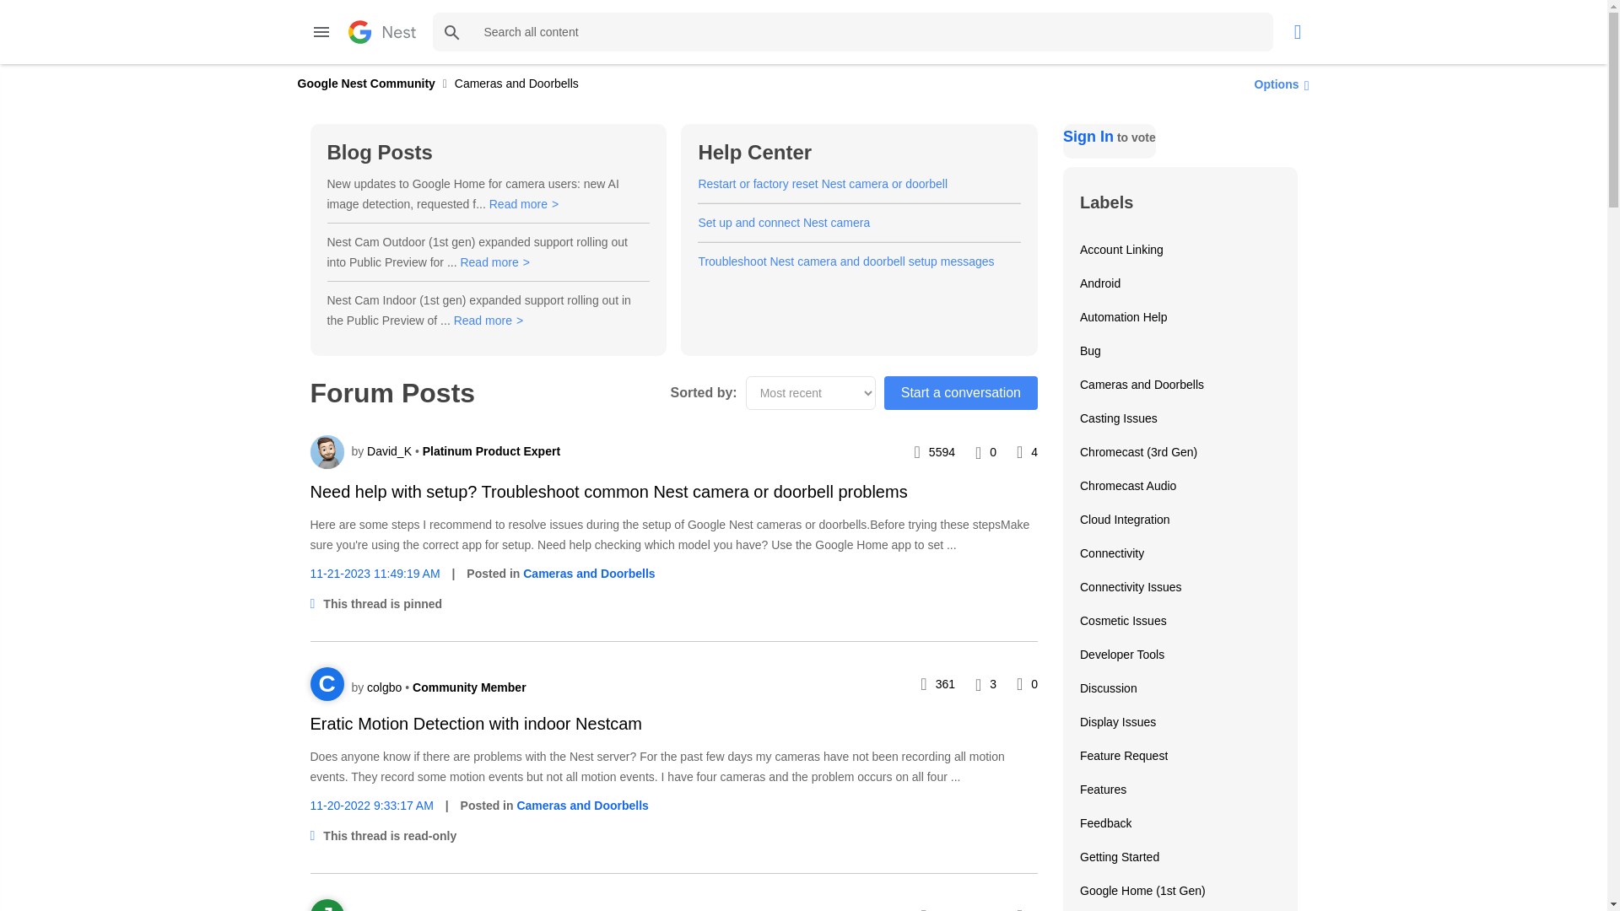 This screenshot has width=1620, height=911. What do you see at coordinates (1277, 84) in the screenshot?
I see `Show option menu` at bounding box center [1277, 84].